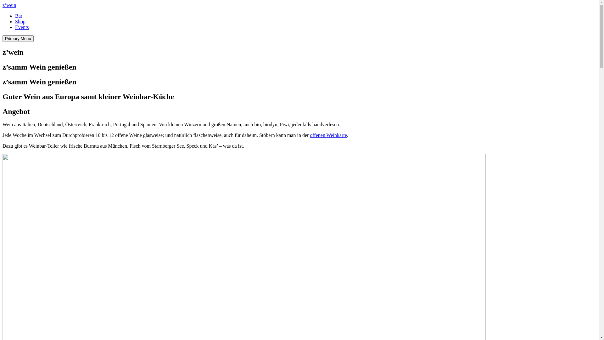  What do you see at coordinates (328, 135) in the screenshot?
I see `offenen Weinkarte` at bounding box center [328, 135].